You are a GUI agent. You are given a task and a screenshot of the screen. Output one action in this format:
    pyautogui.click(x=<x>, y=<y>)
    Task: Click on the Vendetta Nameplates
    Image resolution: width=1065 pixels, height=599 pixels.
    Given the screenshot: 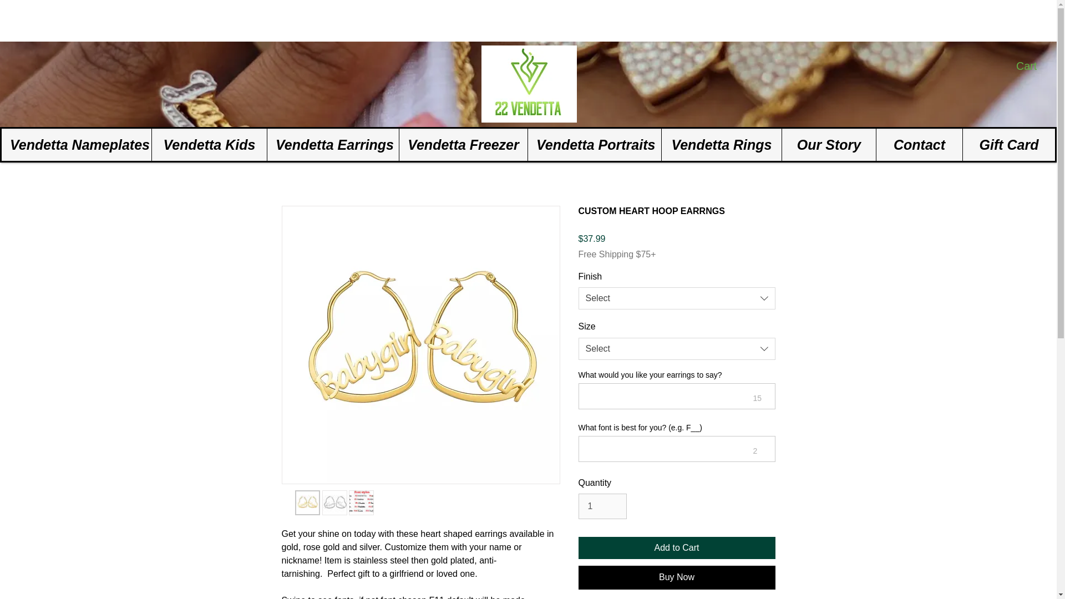 What is the action you would take?
    pyautogui.click(x=77, y=145)
    